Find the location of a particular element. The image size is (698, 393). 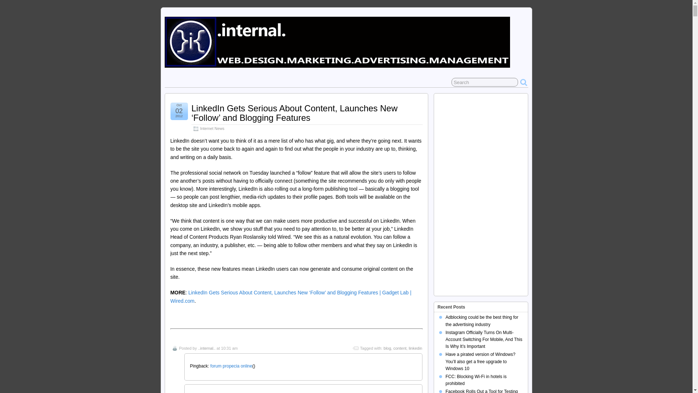

Internet News is located at coordinates (212, 128).